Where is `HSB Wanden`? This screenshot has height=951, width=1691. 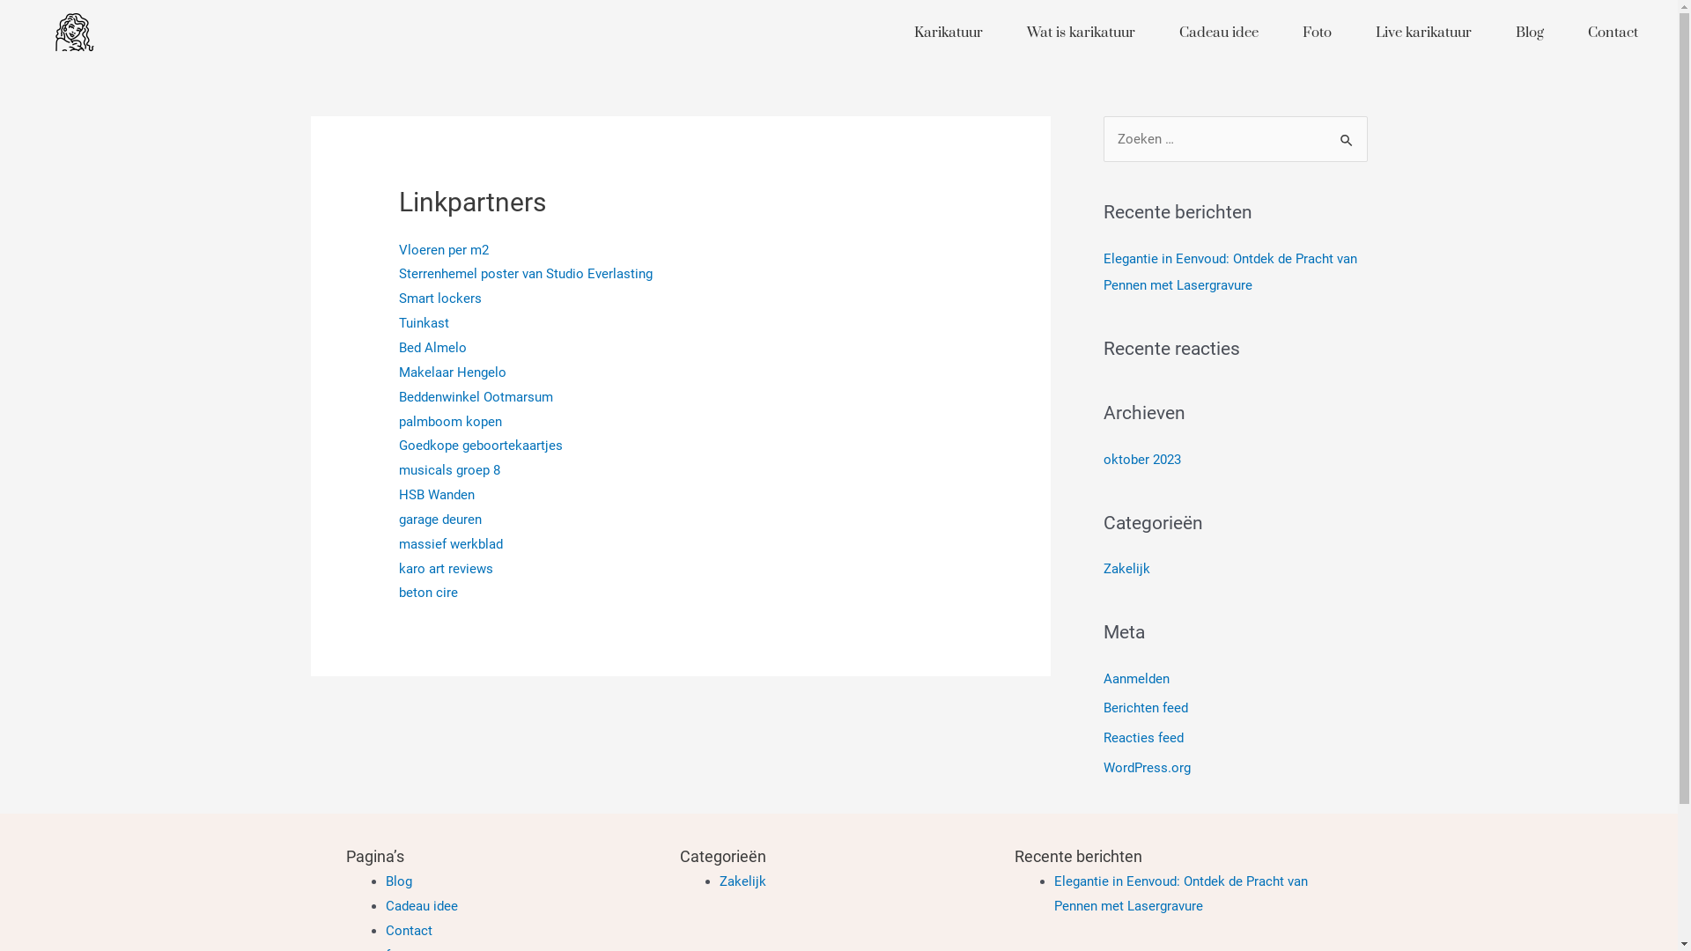 HSB Wanden is located at coordinates (437, 495).